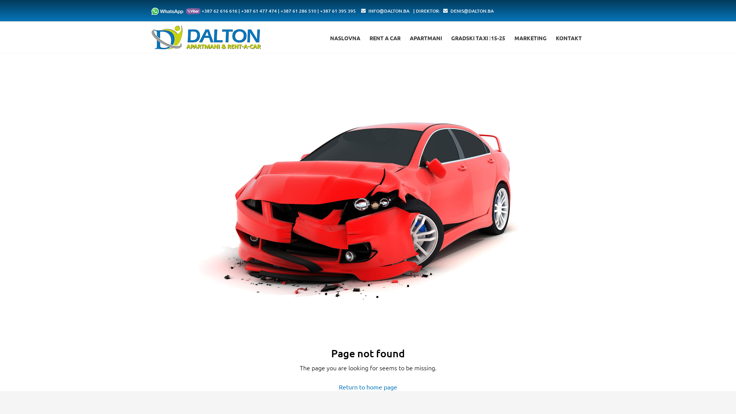  What do you see at coordinates (368, 387) in the screenshot?
I see `Return to home page` at bounding box center [368, 387].